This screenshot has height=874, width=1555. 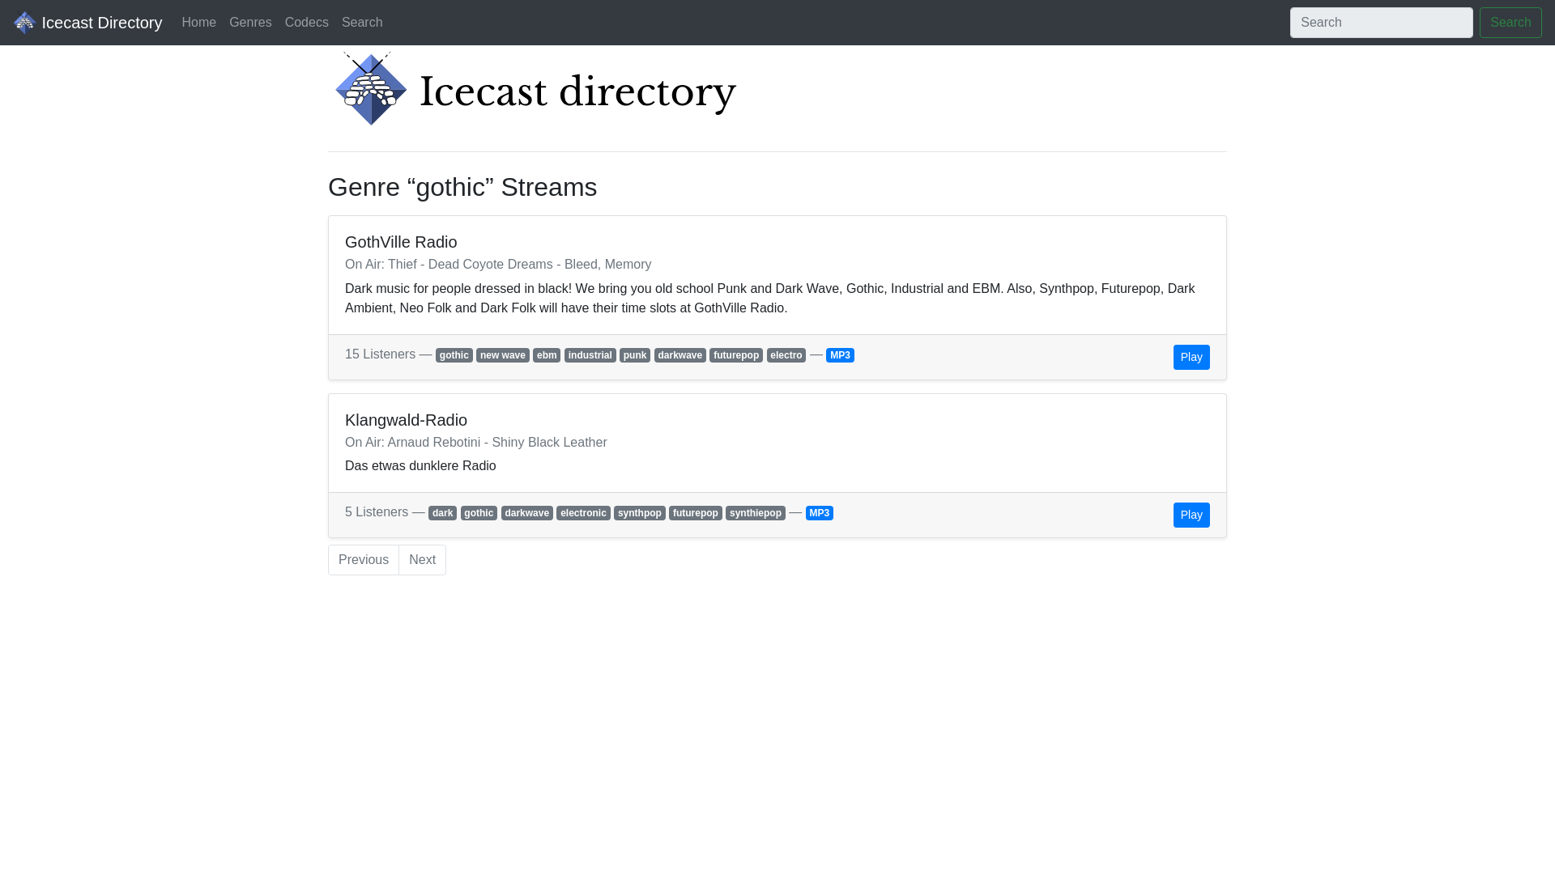 What do you see at coordinates (1191, 515) in the screenshot?
I see `Play` at bounding box center [1191, 515].